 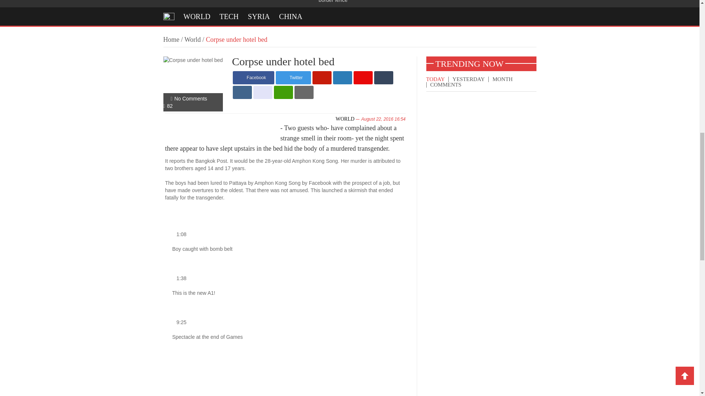 What do you see at coordinates (191, 98) in the screenshot?
I see `Comment on Corpse under hotel bed` at bounding box center [191, 98].